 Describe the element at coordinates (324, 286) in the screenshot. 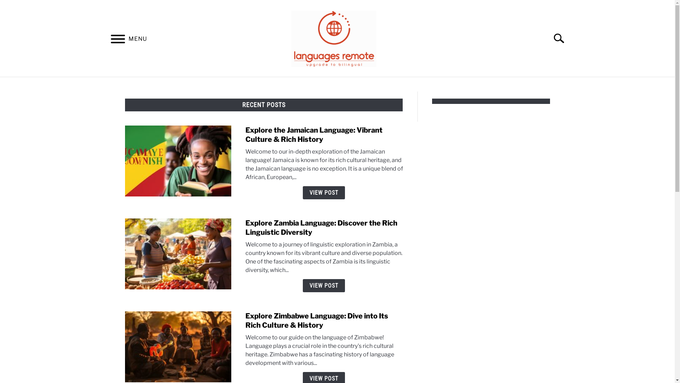

I see `VIEW POST` at that location.